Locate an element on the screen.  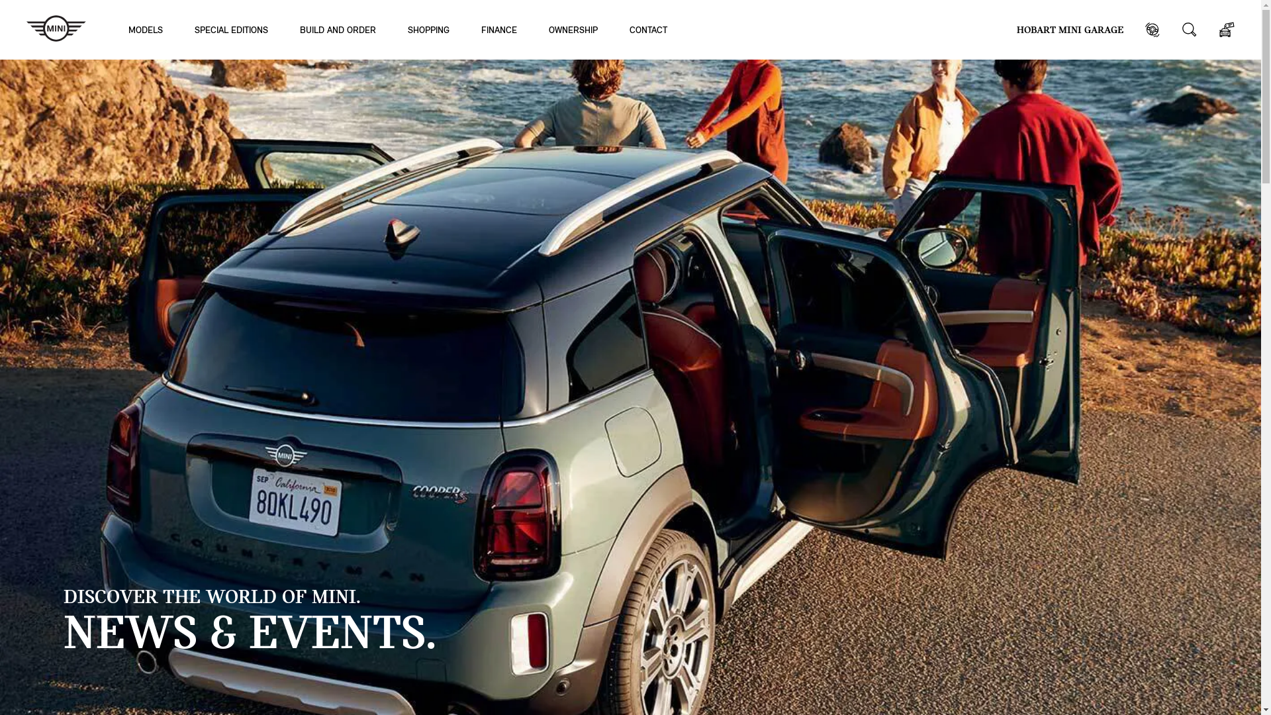
BUILD AND ORDER is located at coordinates (338, 29).